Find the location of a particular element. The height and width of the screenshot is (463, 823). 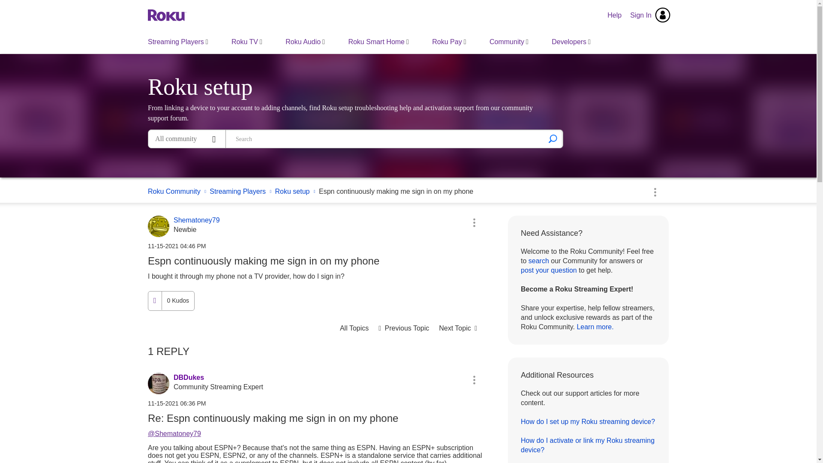

Posted on is located at coordinates (315, 246).